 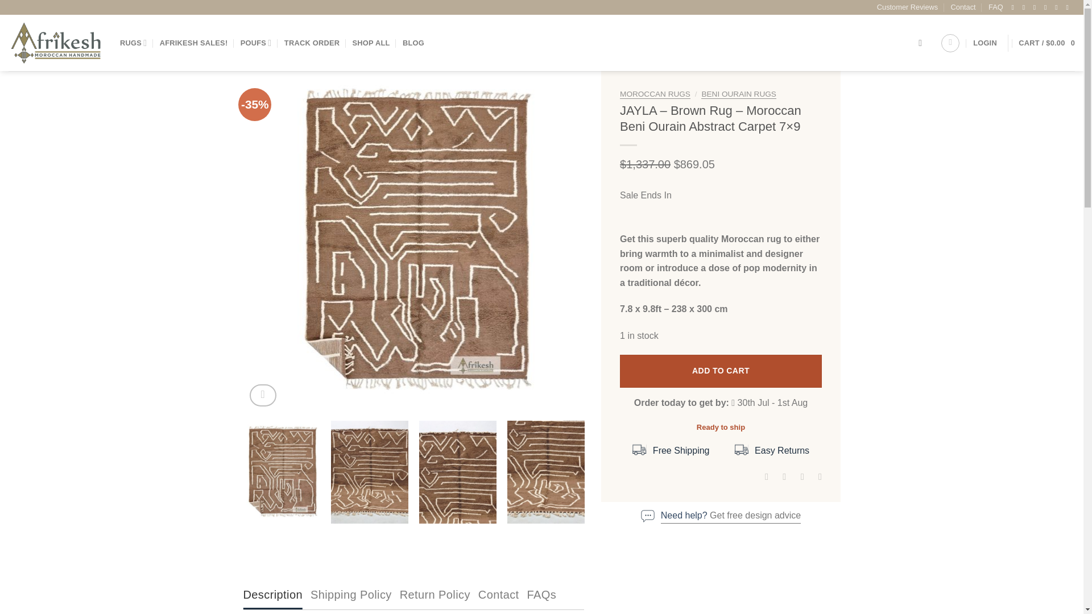 What do you see at coordinates (950, 43) in the screenshot?
I see `Wishlist` at bounding box center [950, 43].